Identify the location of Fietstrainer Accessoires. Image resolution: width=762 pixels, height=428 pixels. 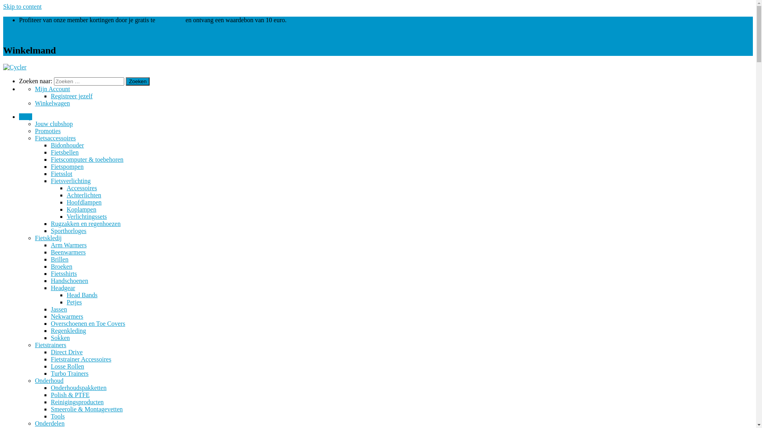
(81, 359).